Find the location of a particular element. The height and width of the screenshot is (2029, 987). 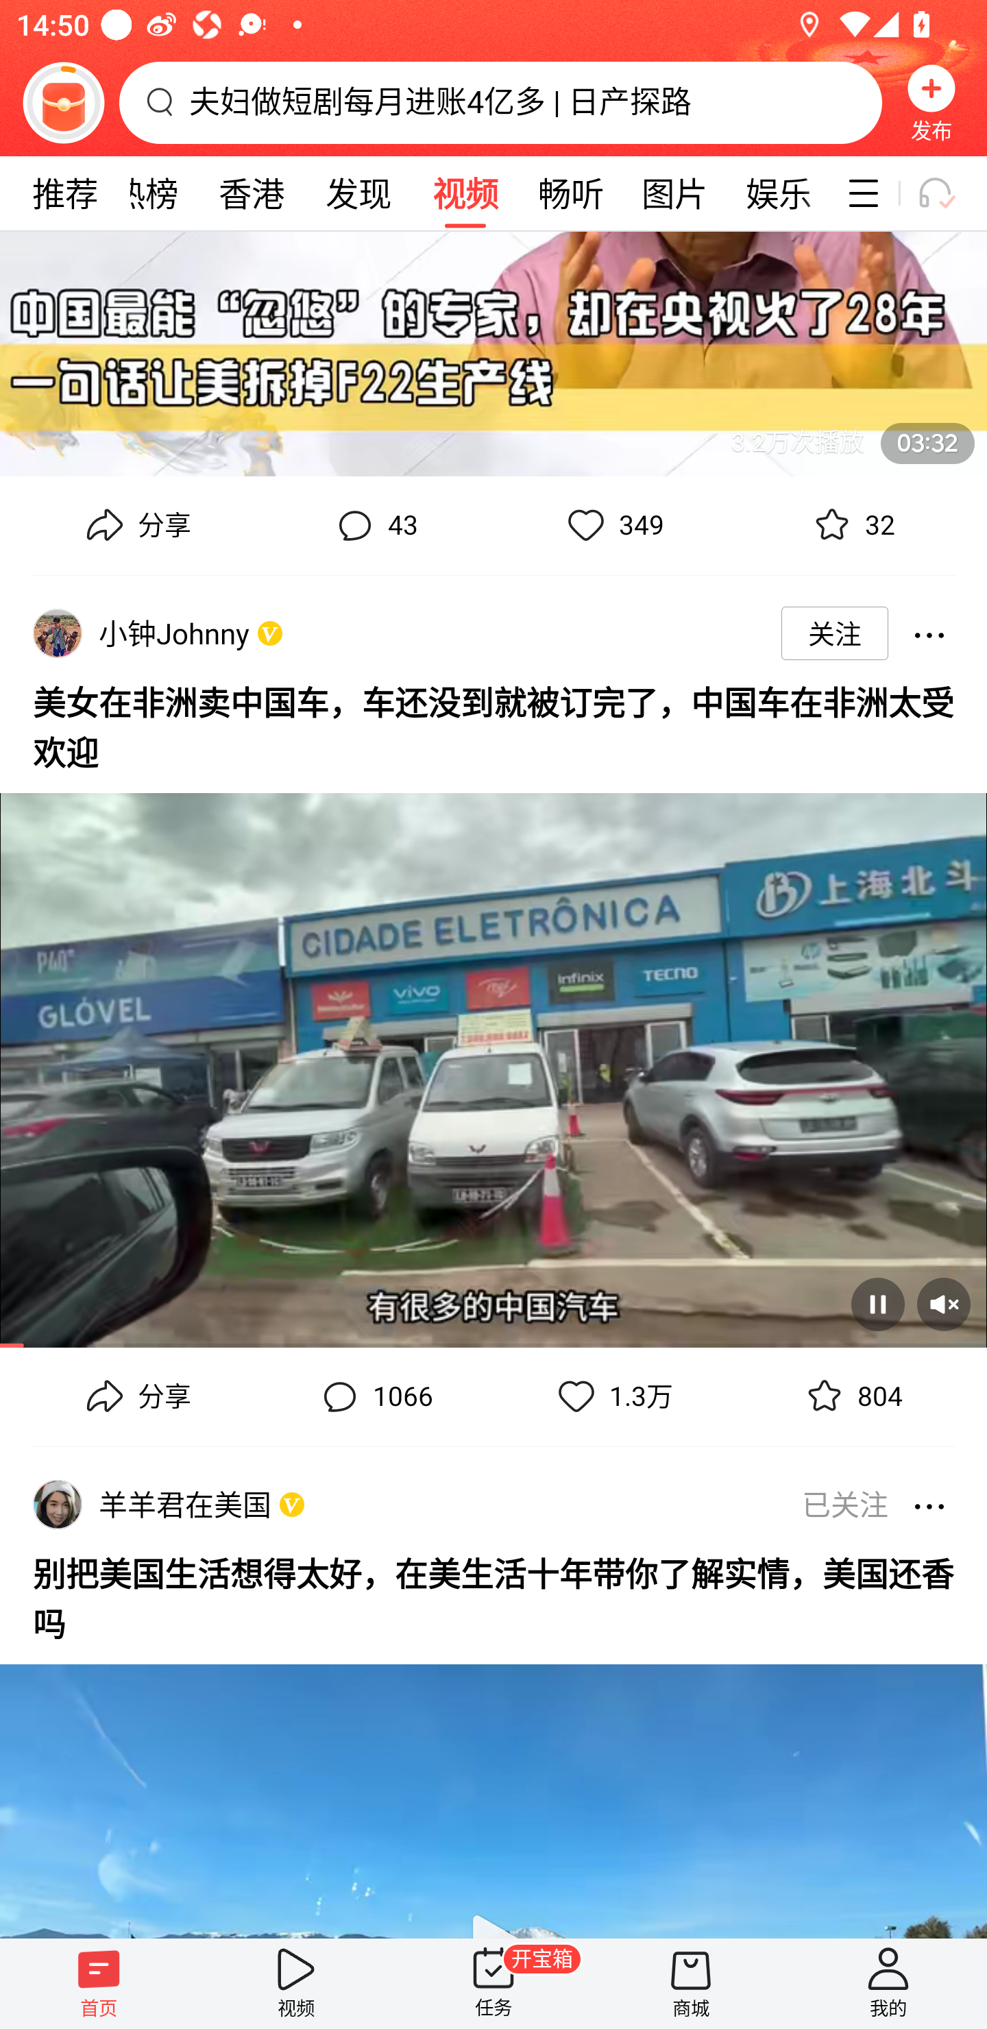

科技 is located at coordinates (832, 193).